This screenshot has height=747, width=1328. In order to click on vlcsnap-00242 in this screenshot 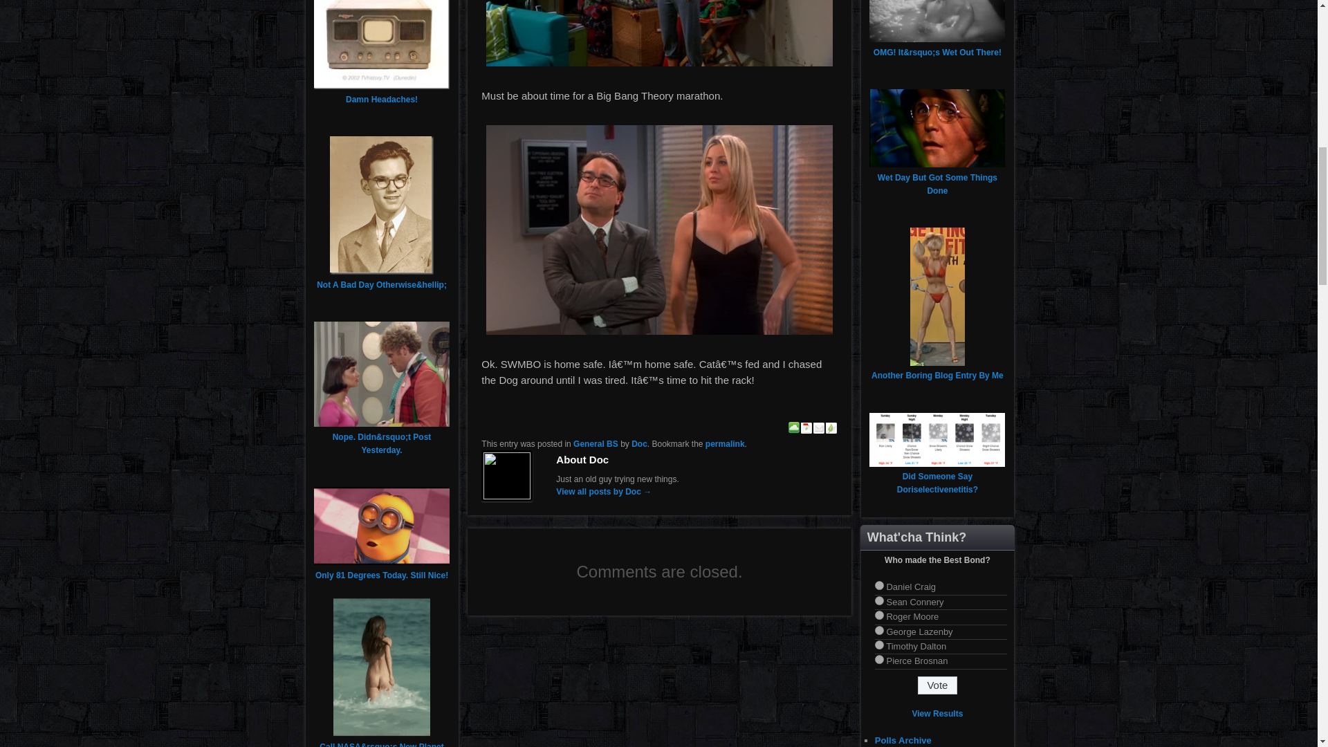, I will do `click(660, 33)`.